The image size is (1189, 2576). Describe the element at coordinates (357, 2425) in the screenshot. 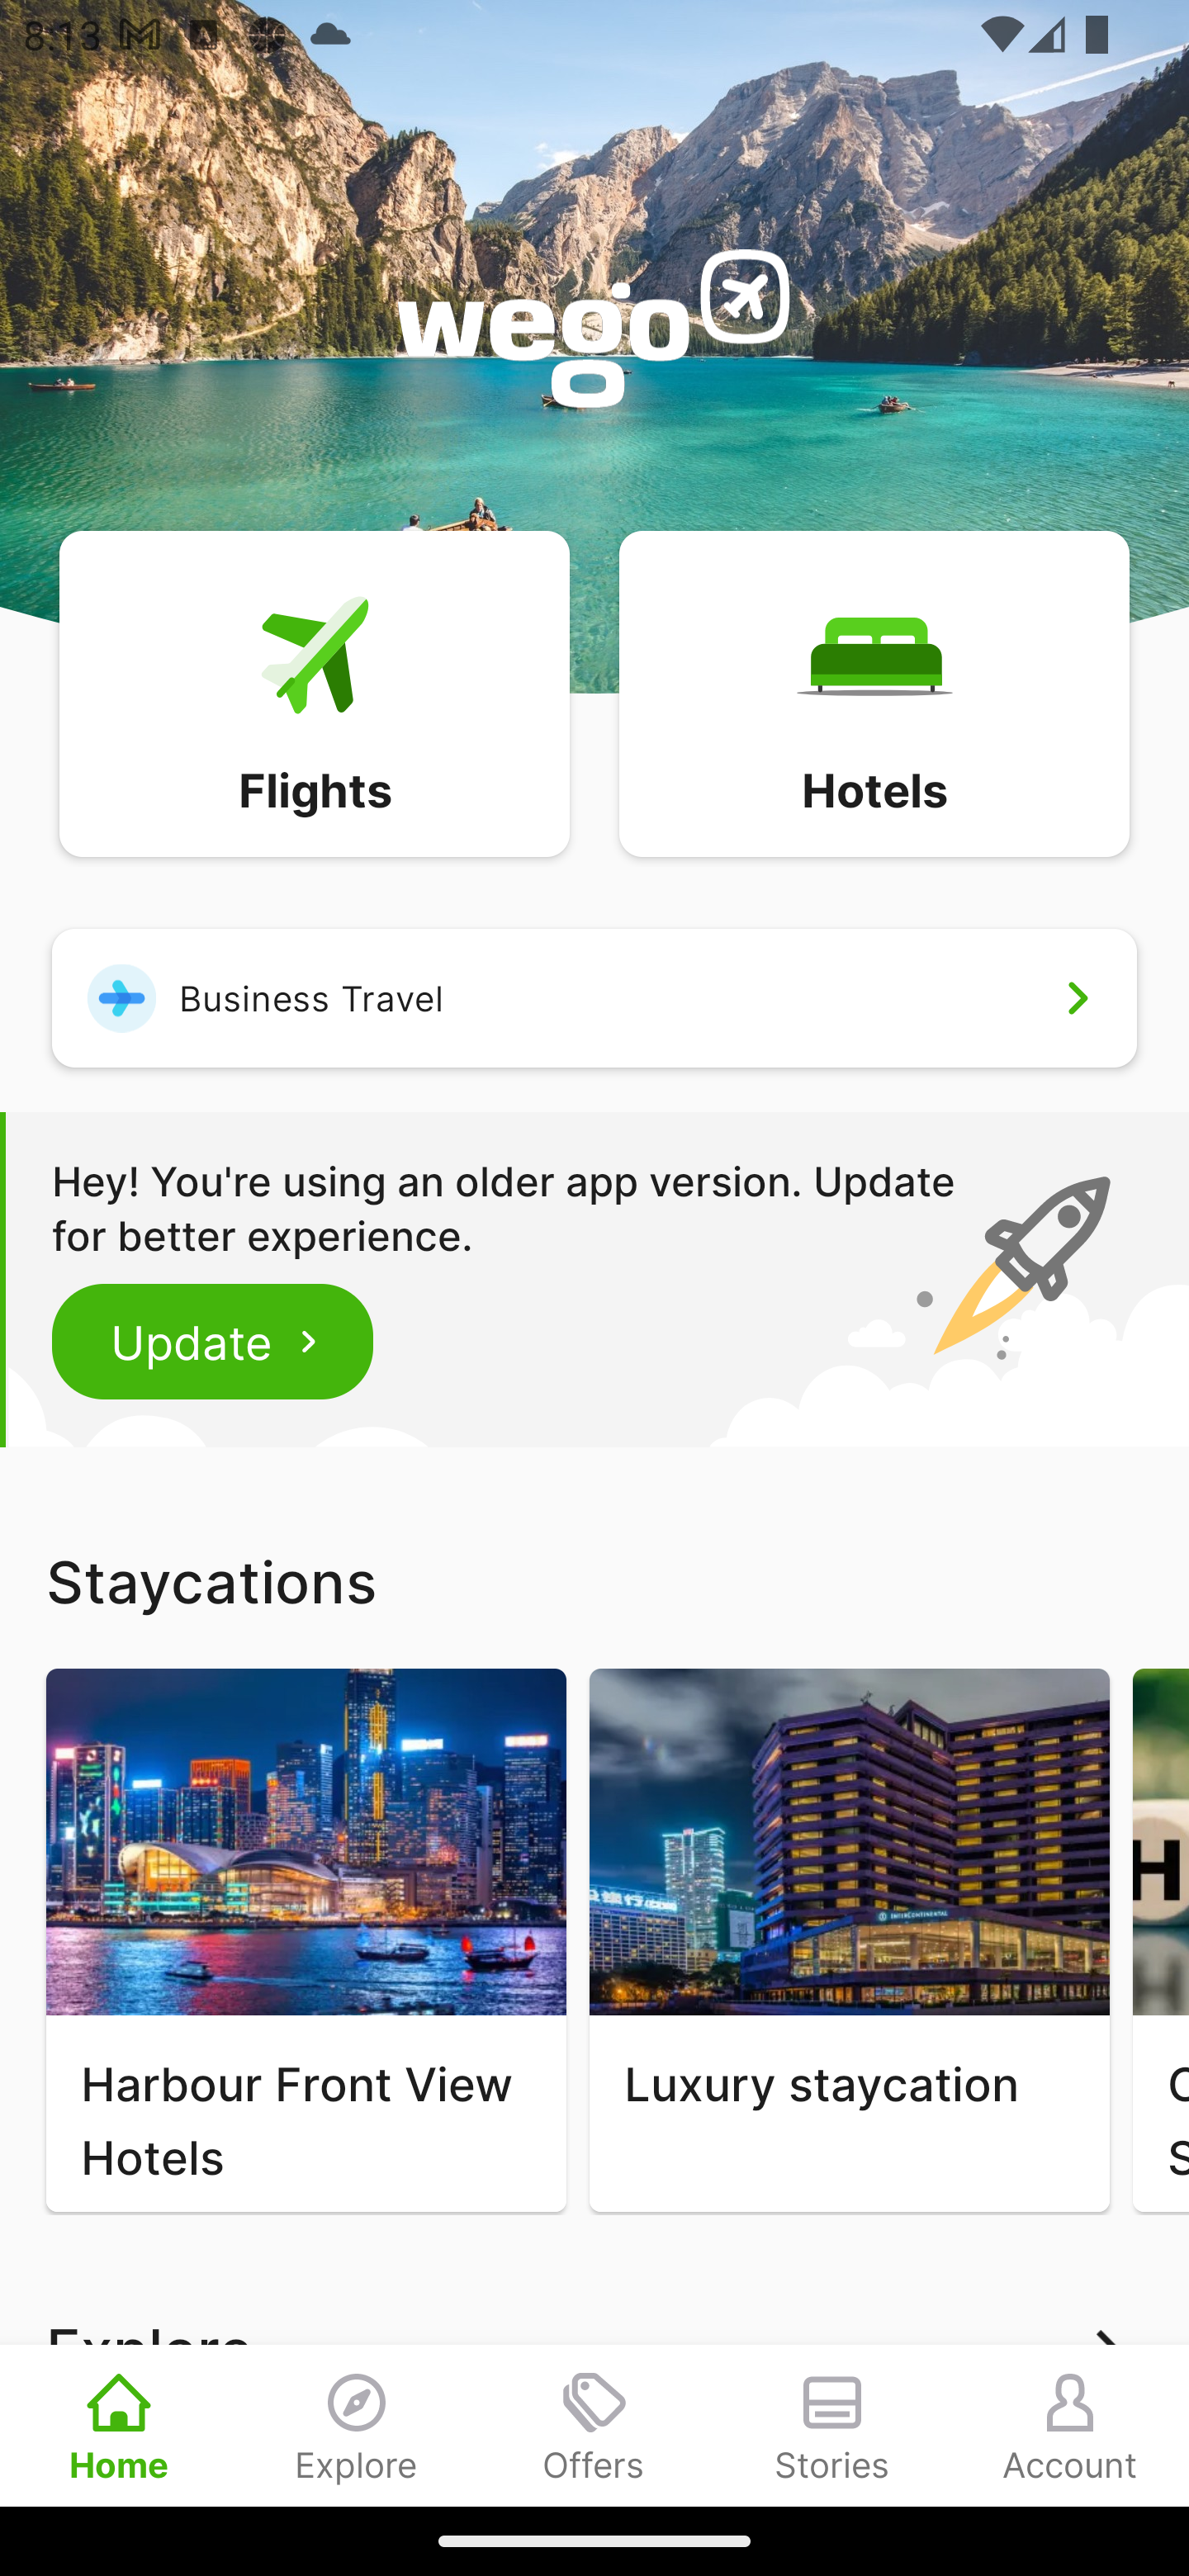

I see `Explore` at that location.